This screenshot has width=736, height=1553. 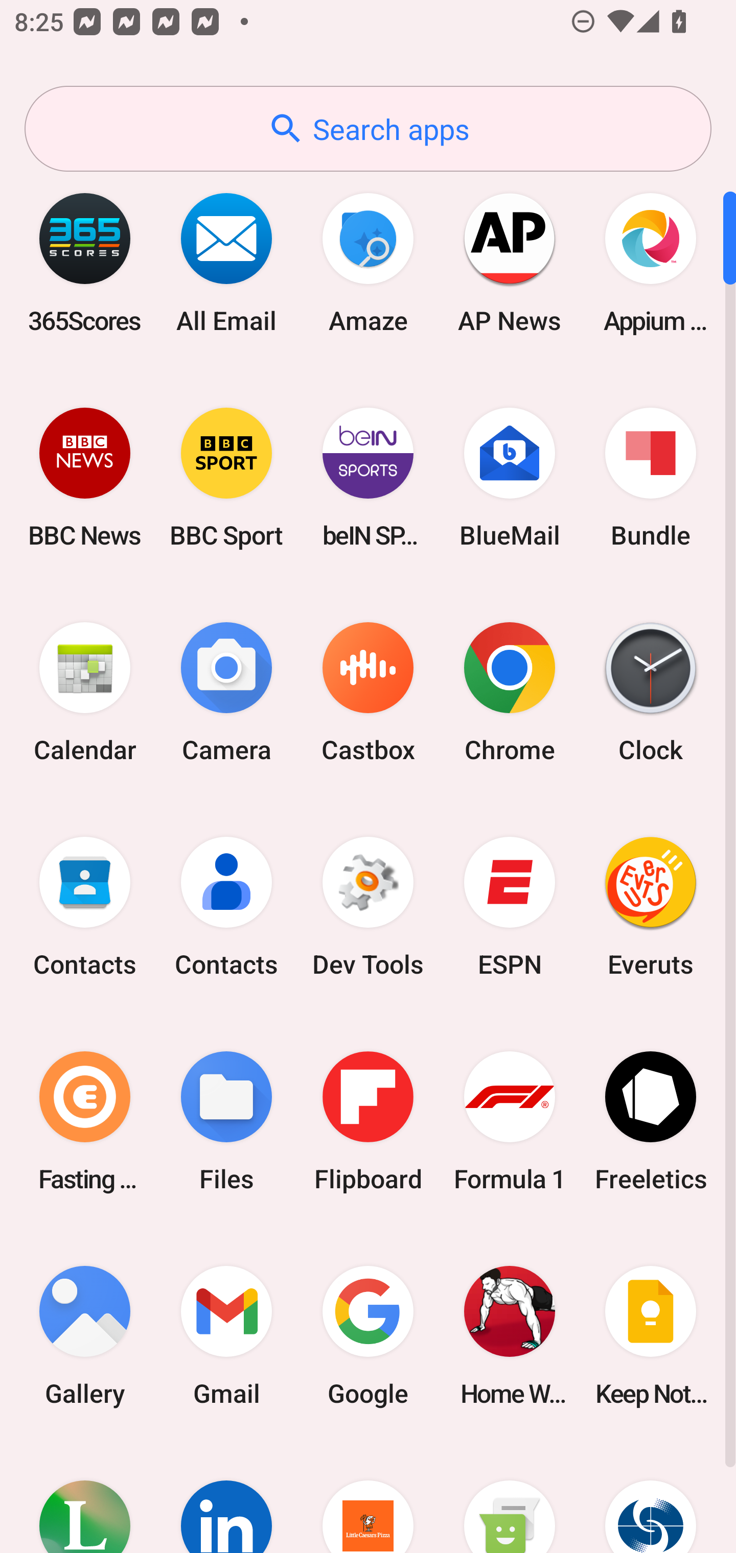 What do you see at coordinates (651, 263) in the screenshot?
I see `Appium Settings` at bounding box center [651, 263].